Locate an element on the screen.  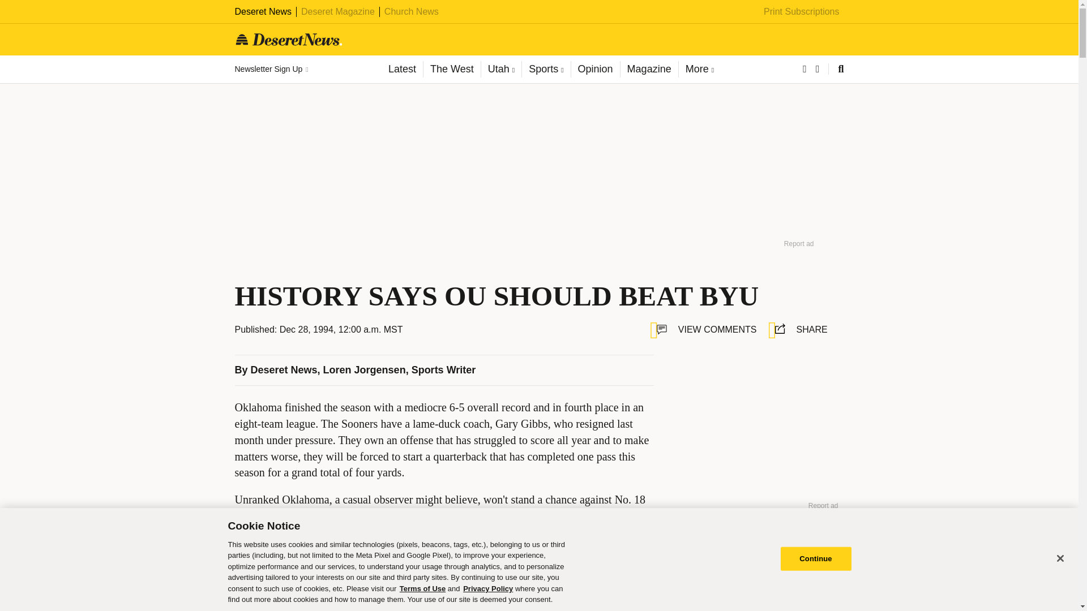
3rd party ad content is located at coordinates (444, 595).